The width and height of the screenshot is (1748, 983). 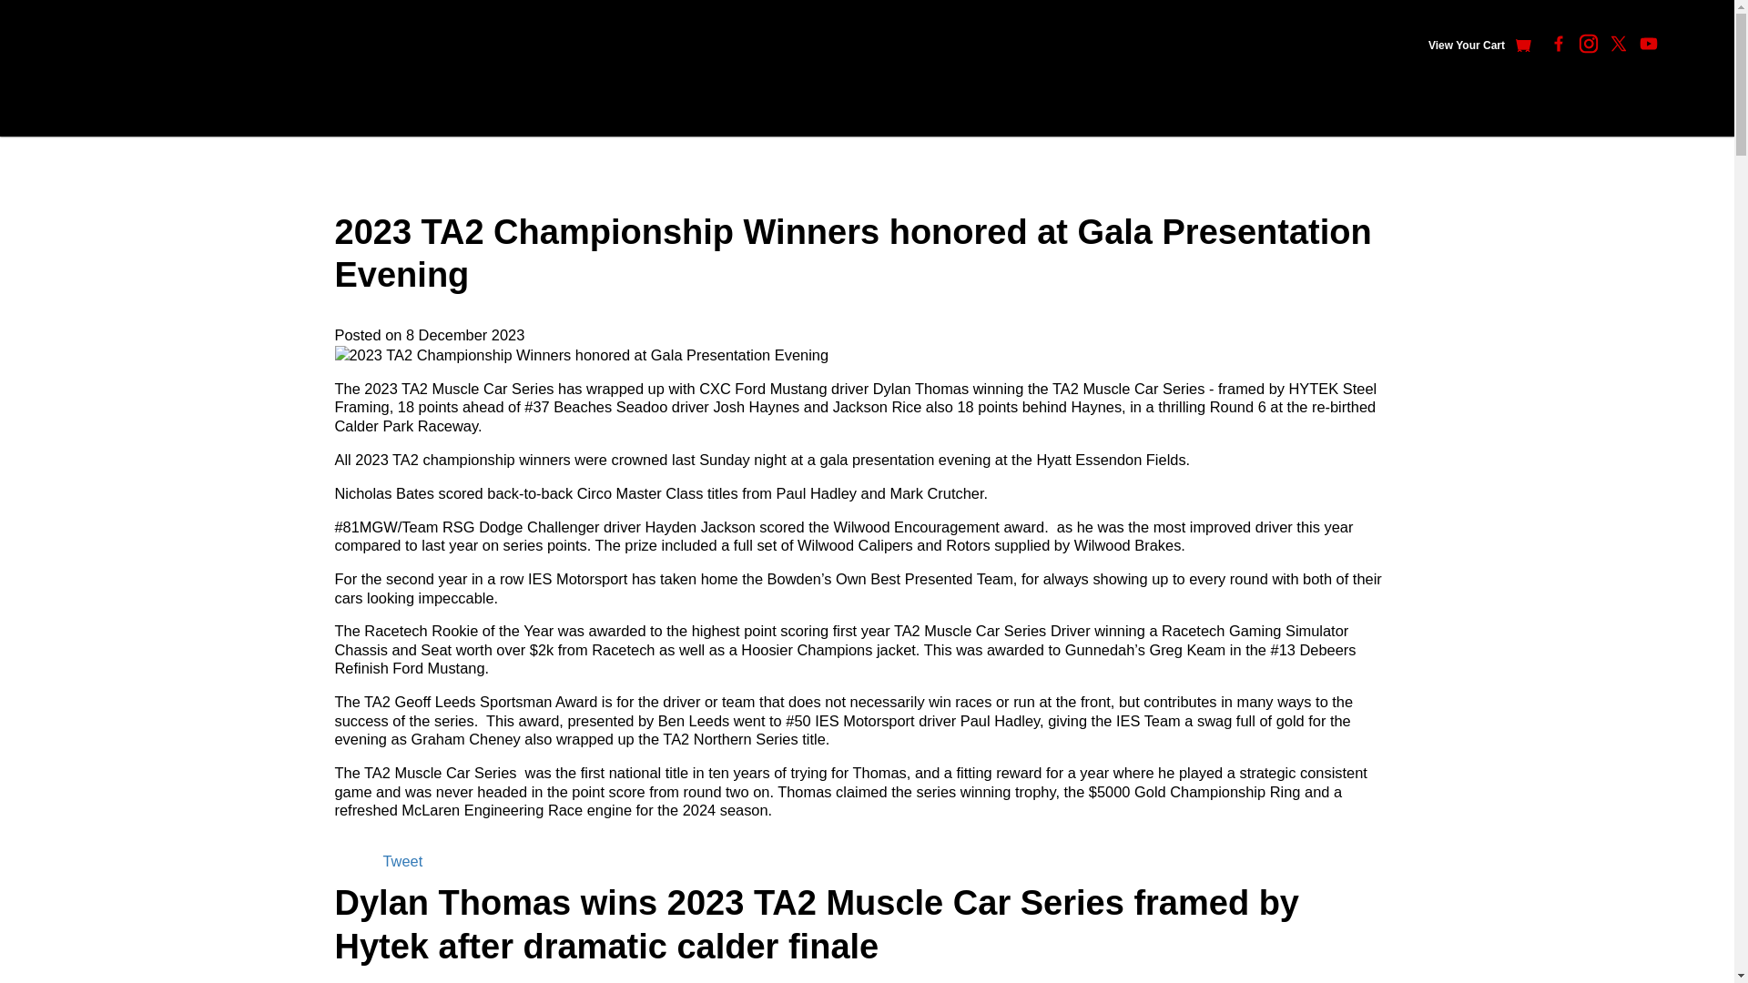 I want to click on Search, so click(x=1693, y=45).